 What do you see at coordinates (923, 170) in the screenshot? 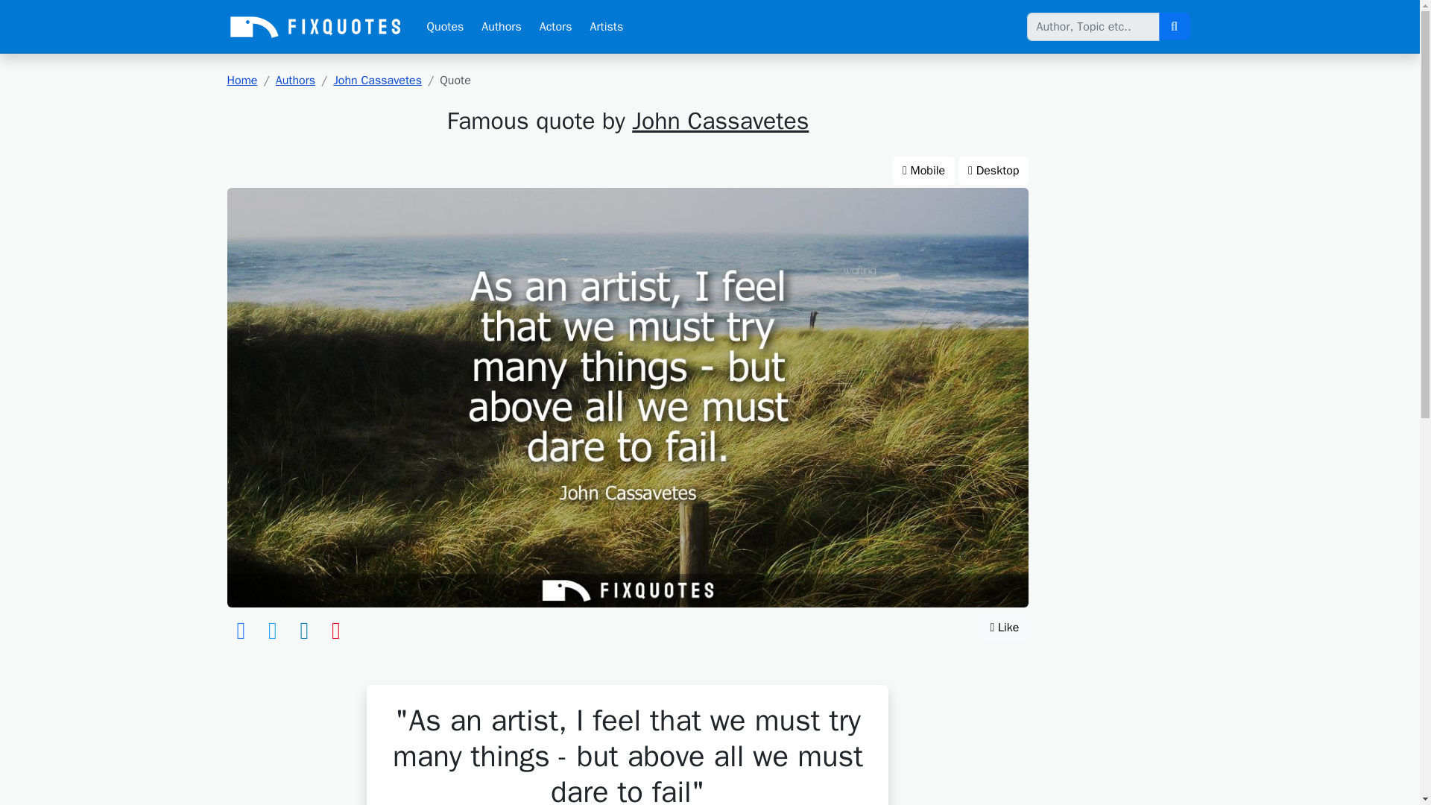
I see `Mobile` at bounding box center [923, 170].